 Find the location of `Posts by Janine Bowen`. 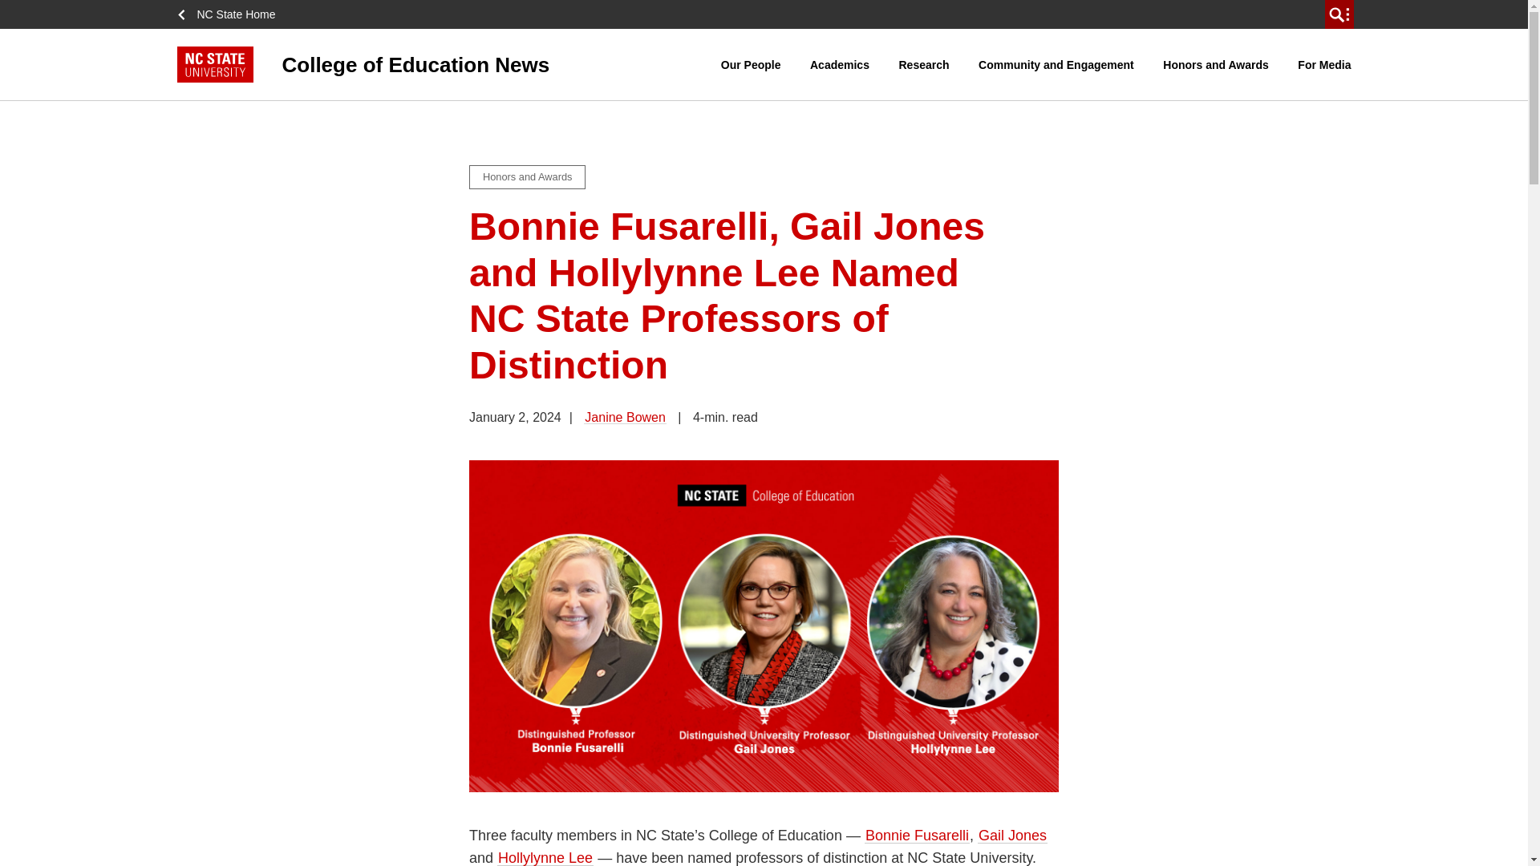

Posts by Janine Bowen is located at coordinates (625, 417).